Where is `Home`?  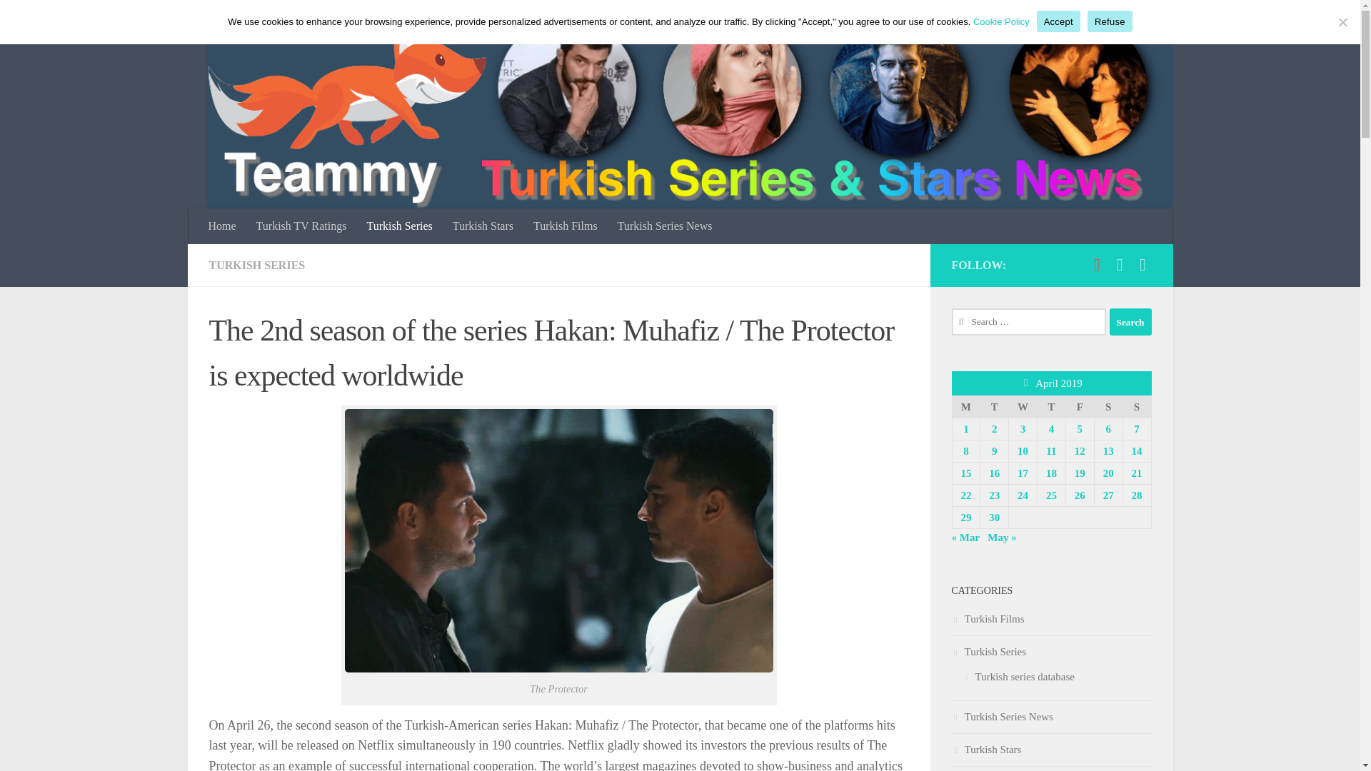 Home is located at coordinates (223, 226).